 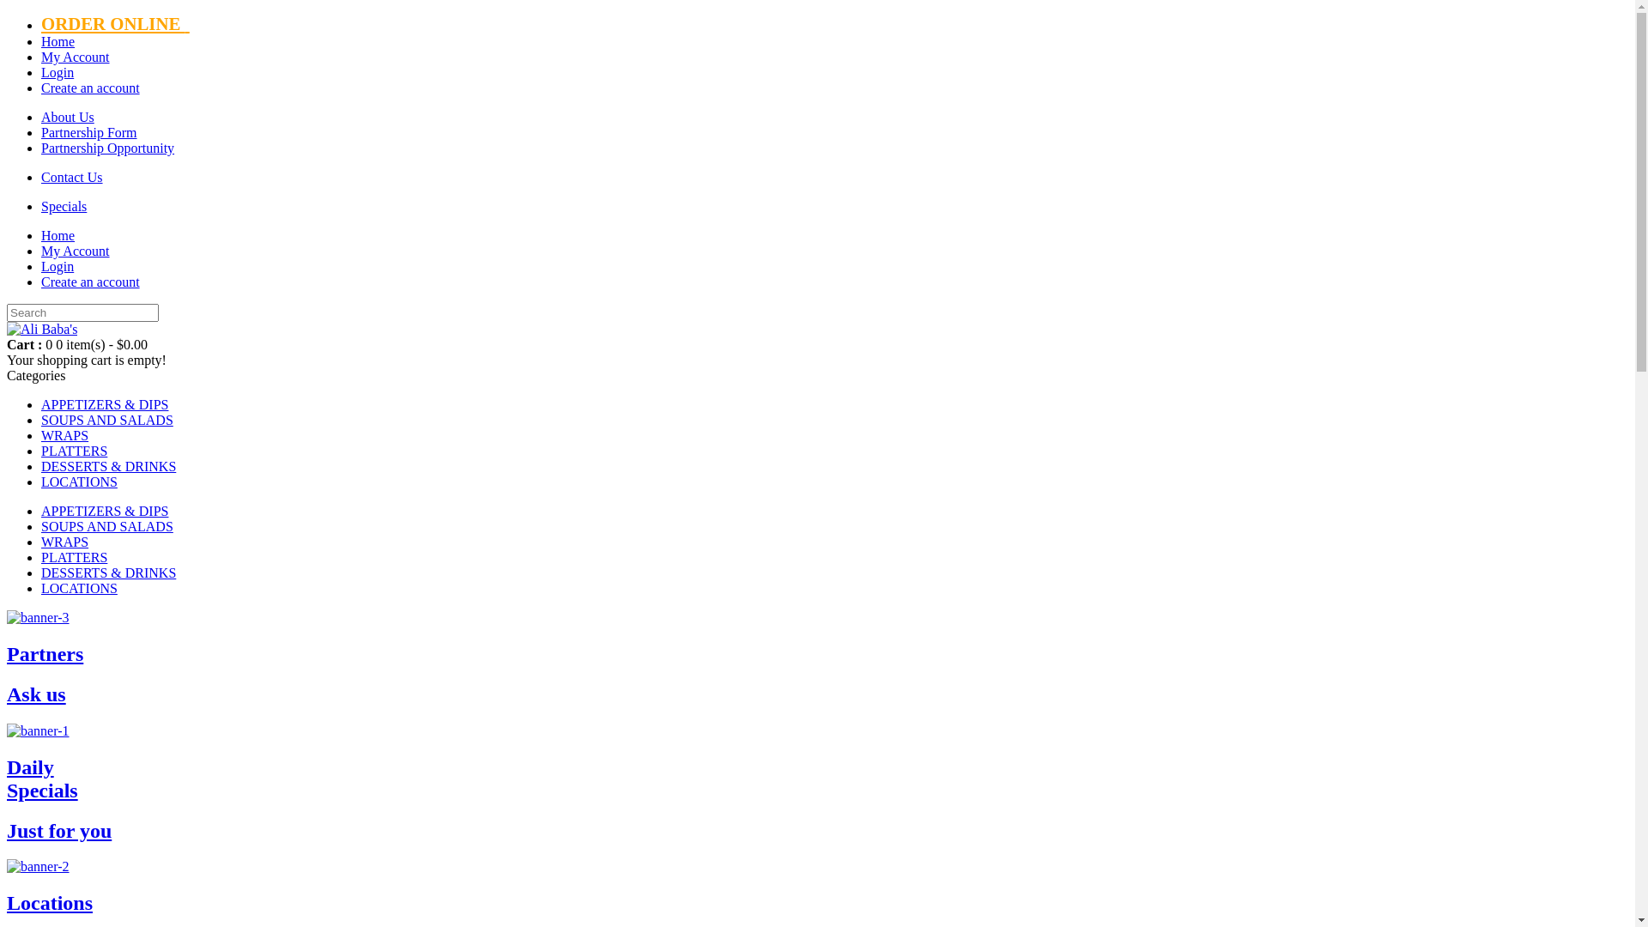 What do you see at coordinates (58, 266) in the screenshot?
I see `Login` at bounding box center [58, 266].